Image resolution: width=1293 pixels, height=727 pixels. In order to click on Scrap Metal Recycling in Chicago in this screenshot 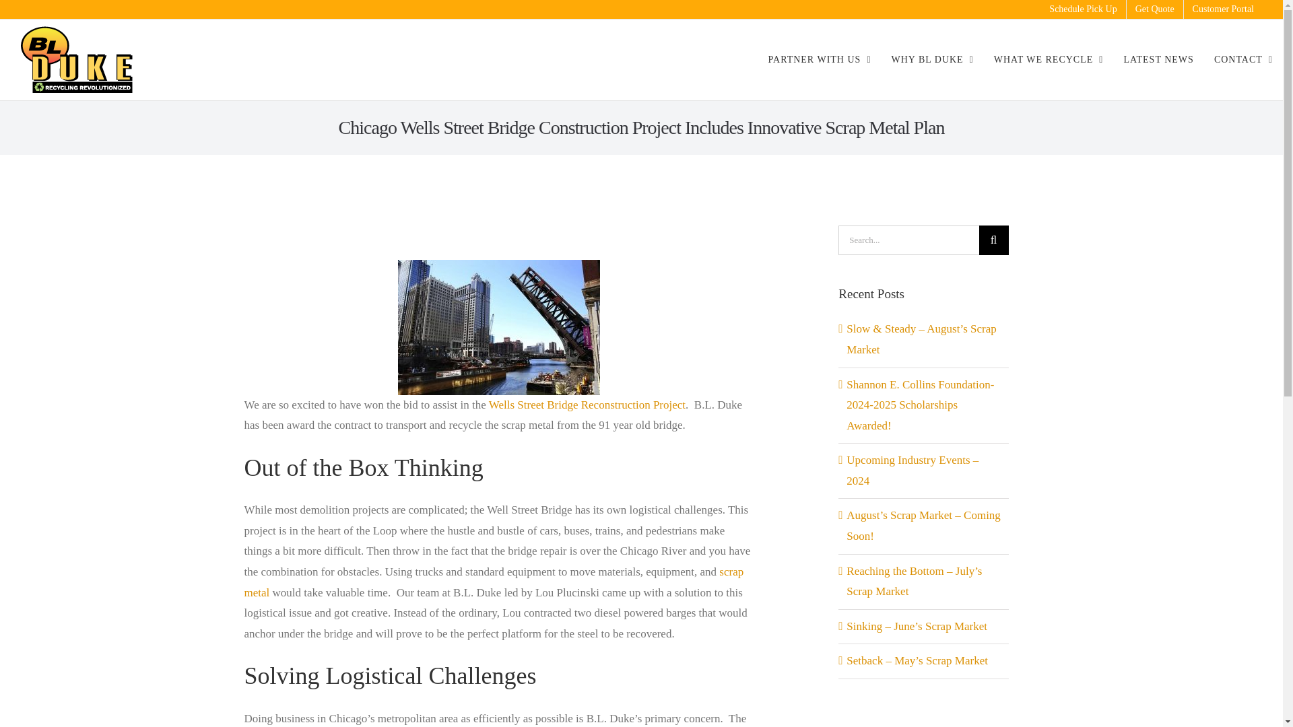, I will do `click(1049, 60)`.